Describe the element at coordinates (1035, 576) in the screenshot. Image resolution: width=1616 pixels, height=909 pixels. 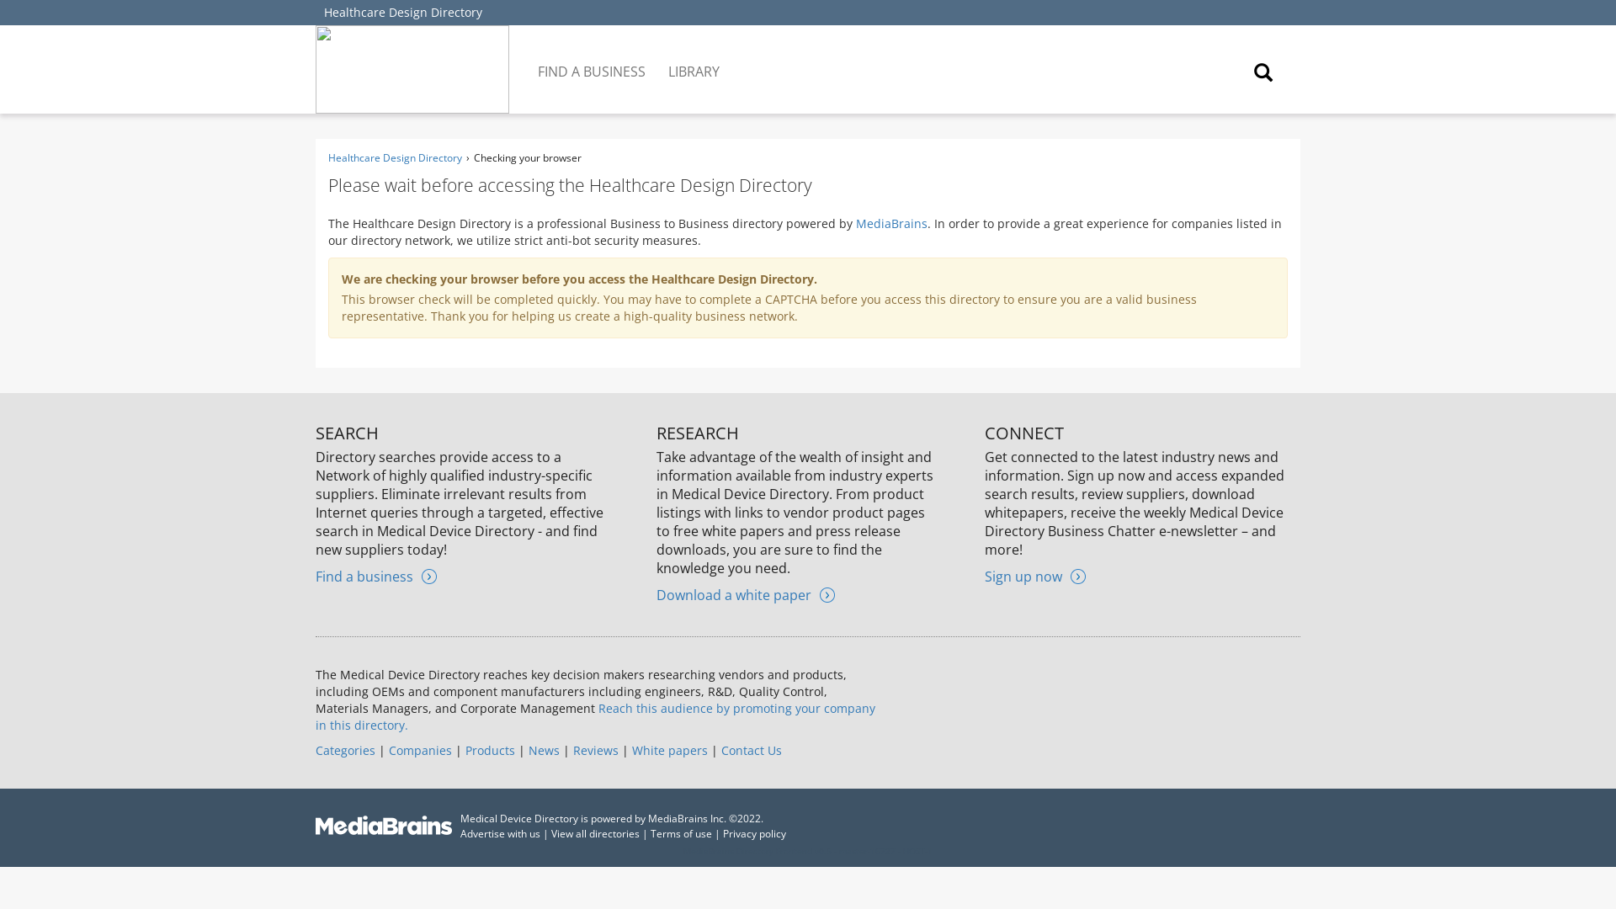
I see `Sign up now` at that location.